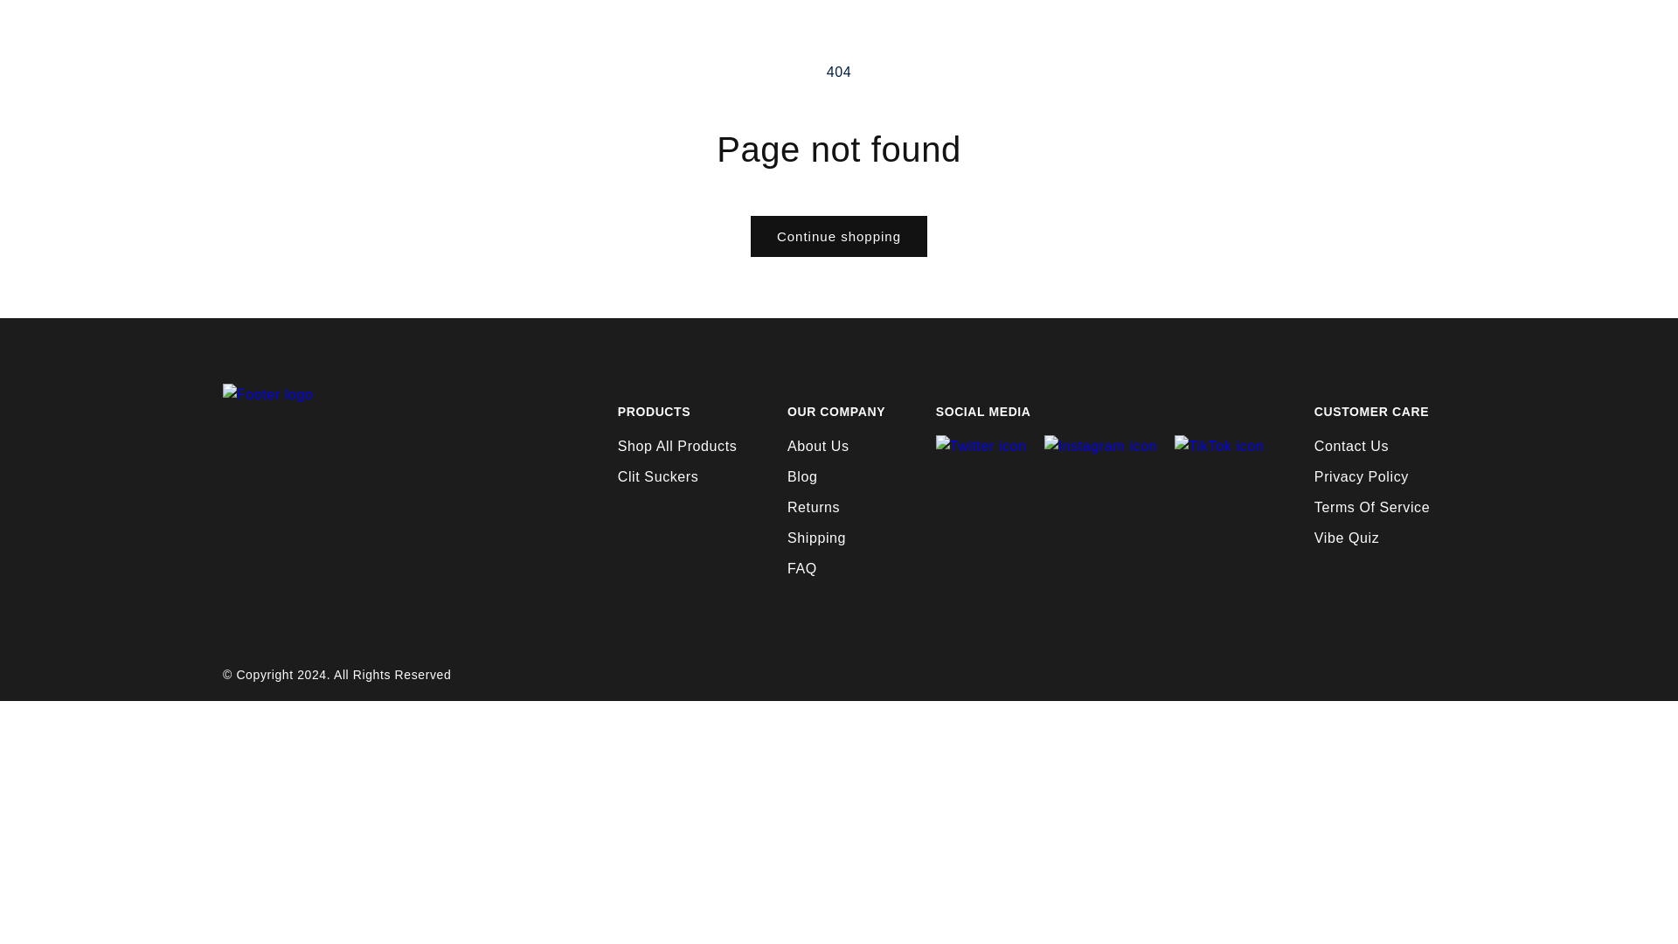 Image resolution: width=1678 pixels, height=944 pixels. I want to click on Clit Suckers, so click(658, 476).